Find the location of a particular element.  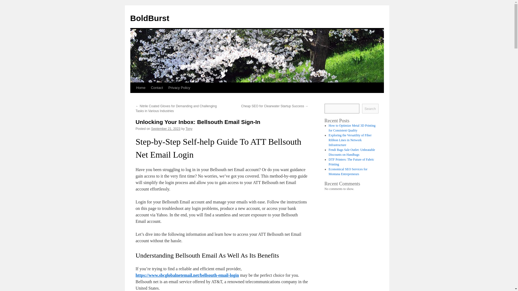

BoldBurst is located at coordinates (149, 18).